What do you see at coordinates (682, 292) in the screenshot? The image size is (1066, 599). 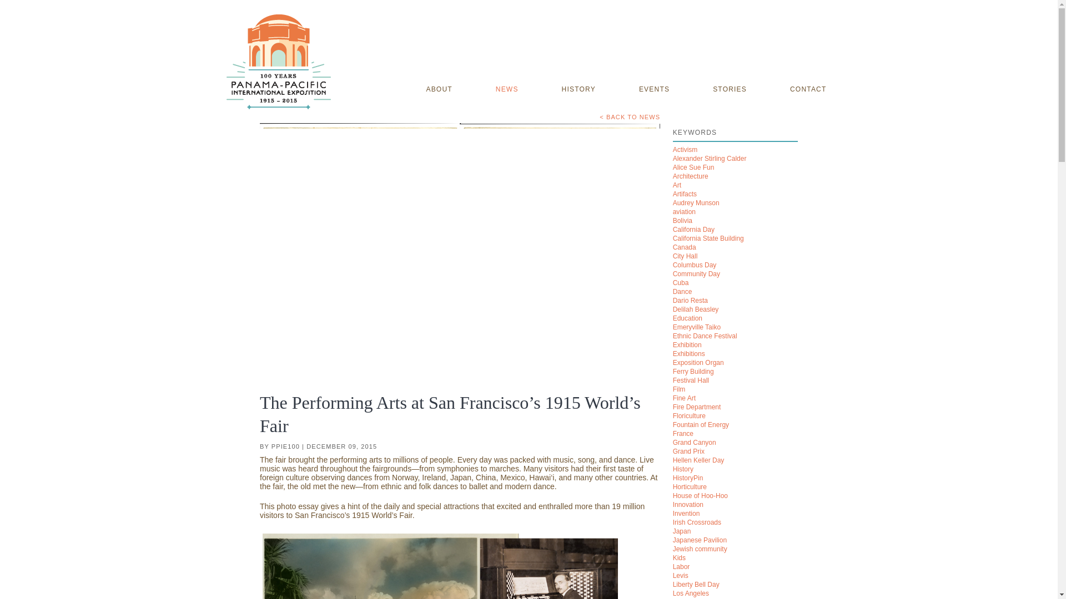 I see `Dance` at bounding box center [682, 292].